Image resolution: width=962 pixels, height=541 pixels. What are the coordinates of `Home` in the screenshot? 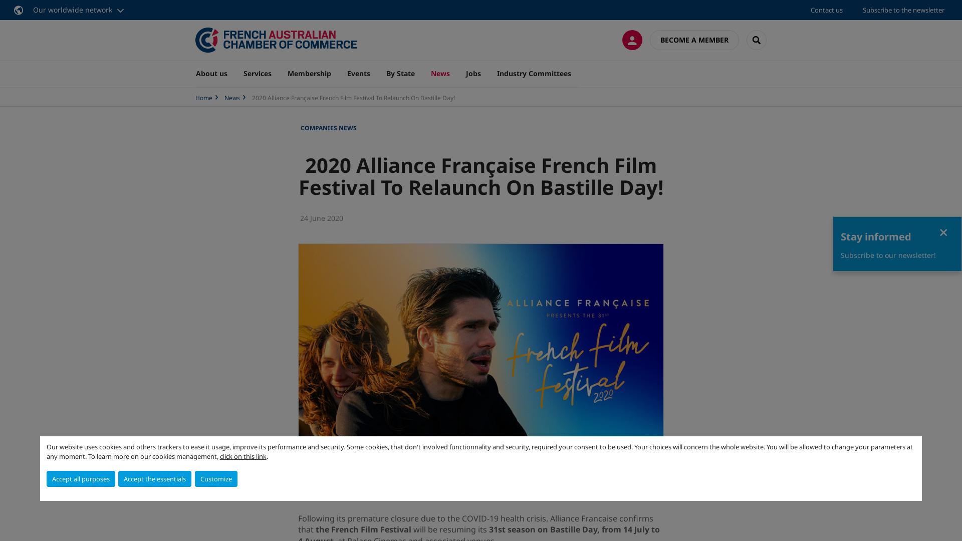 It's located at (204, 98).